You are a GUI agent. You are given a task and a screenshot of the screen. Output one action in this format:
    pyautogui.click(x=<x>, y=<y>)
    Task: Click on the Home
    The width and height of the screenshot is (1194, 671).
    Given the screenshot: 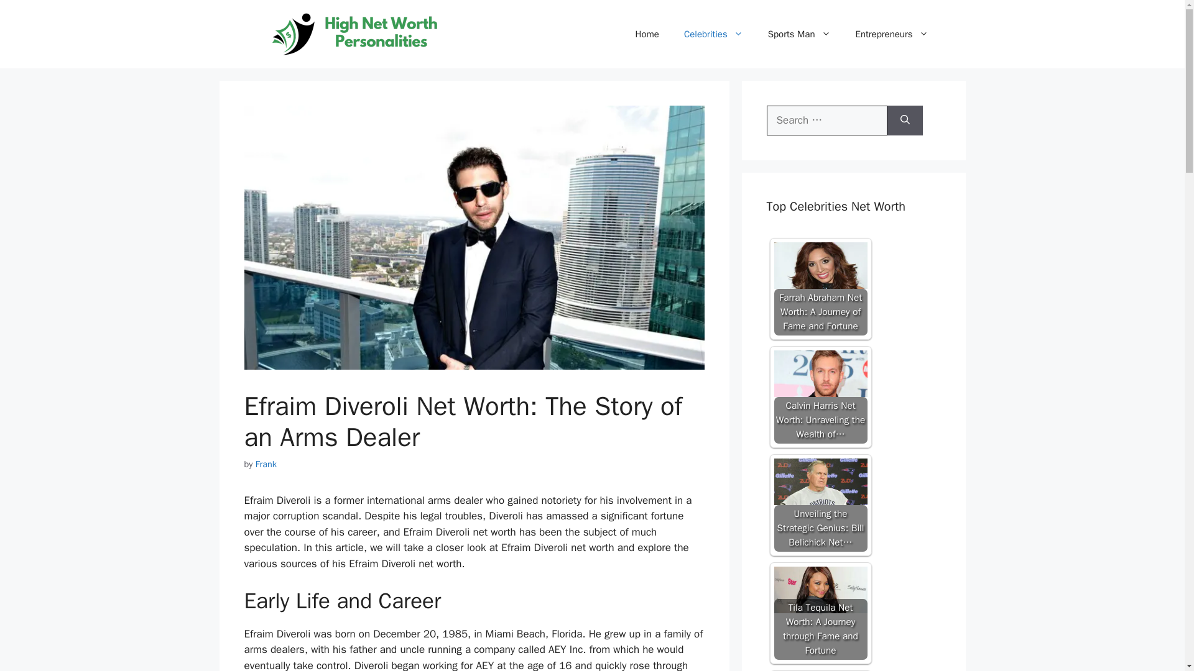 What is the action you would take?
    pyautogui.click(x=647, y=34)
    